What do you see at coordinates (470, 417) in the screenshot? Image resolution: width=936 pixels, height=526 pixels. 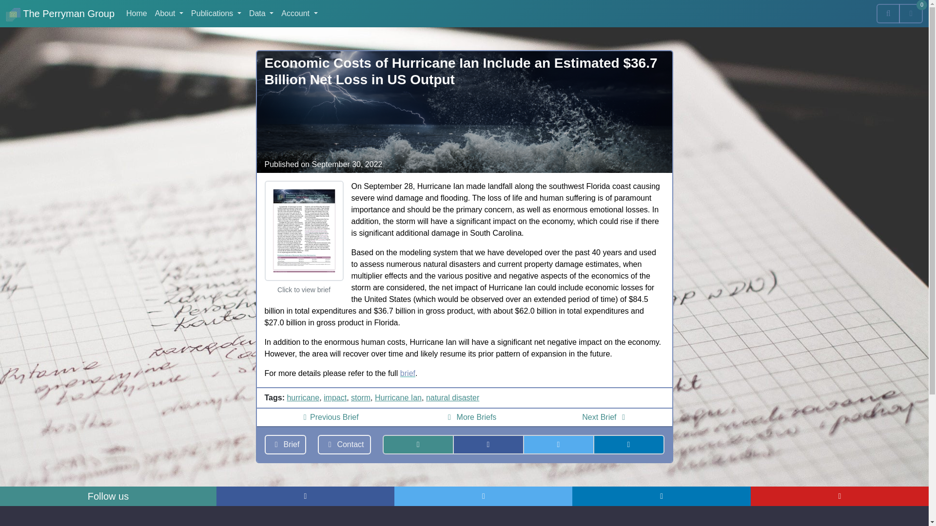 I see `More Briefs` at bounding box center [470, 417].